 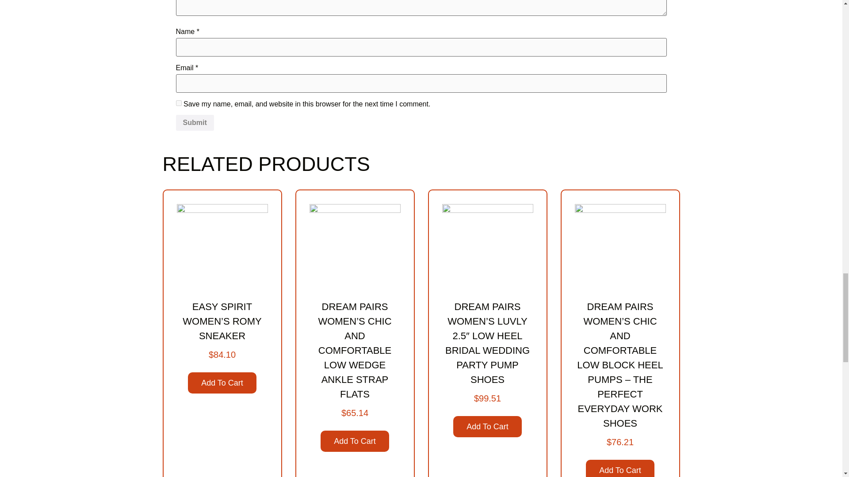 I want to click on Add To Cart, so click(x=222, y=383).